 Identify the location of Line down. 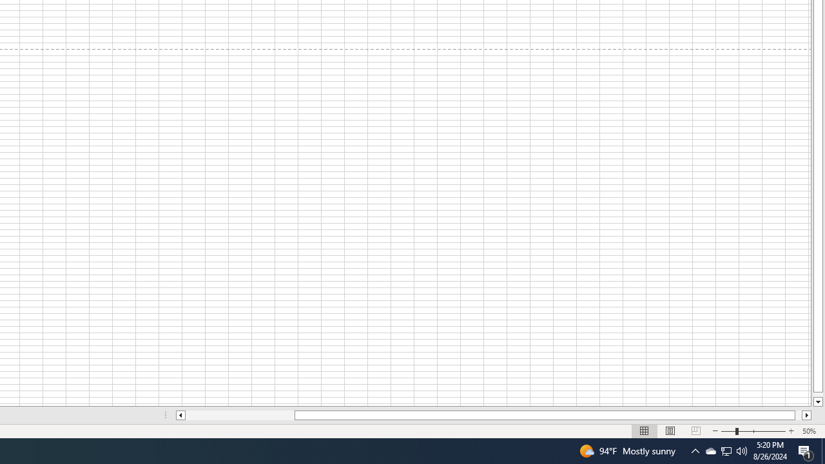
(817, 402).